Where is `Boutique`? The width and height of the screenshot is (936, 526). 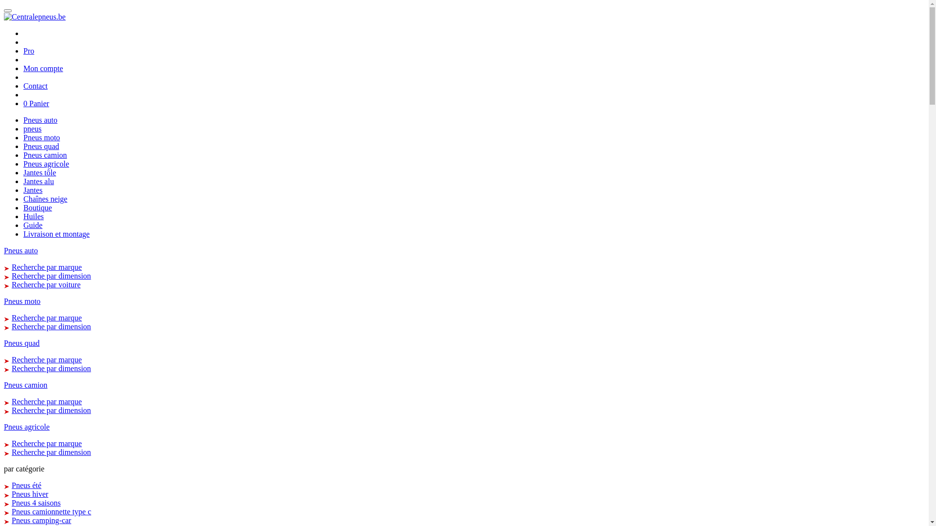 Boutique is located at coordinates (38, 207).